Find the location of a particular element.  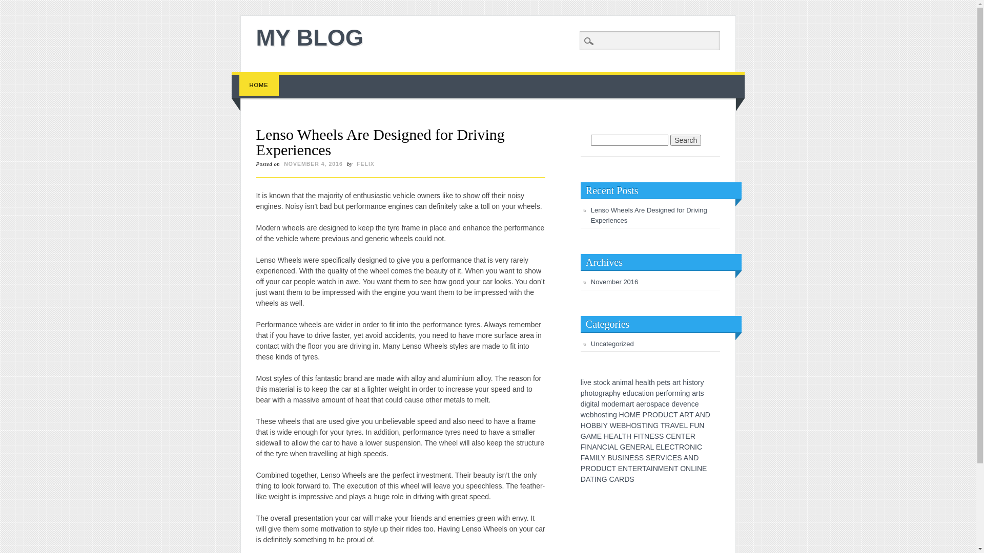

S is located at coordinates (657, 436).